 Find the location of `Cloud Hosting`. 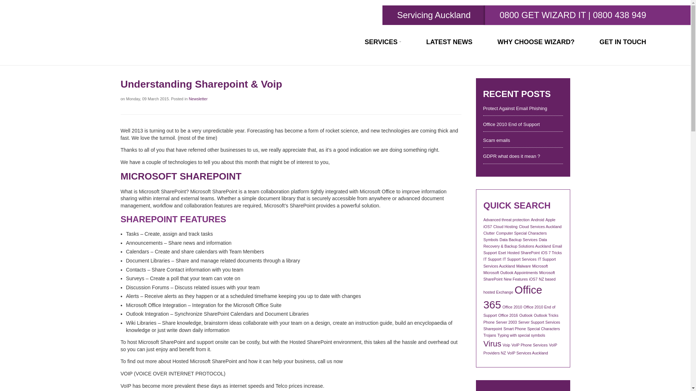

Cloud Hosting is located at coordinates (505, 226).